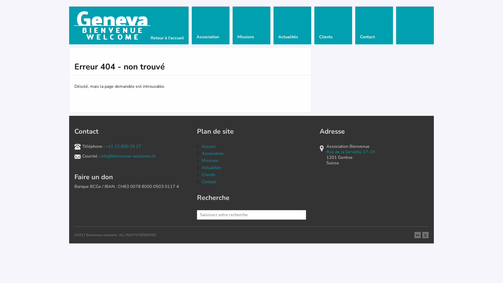 The height and width of the screenshot is (283, 503). Describe the element at coordinates (251, 25) in the screenshot. I see `Missions` at that location.